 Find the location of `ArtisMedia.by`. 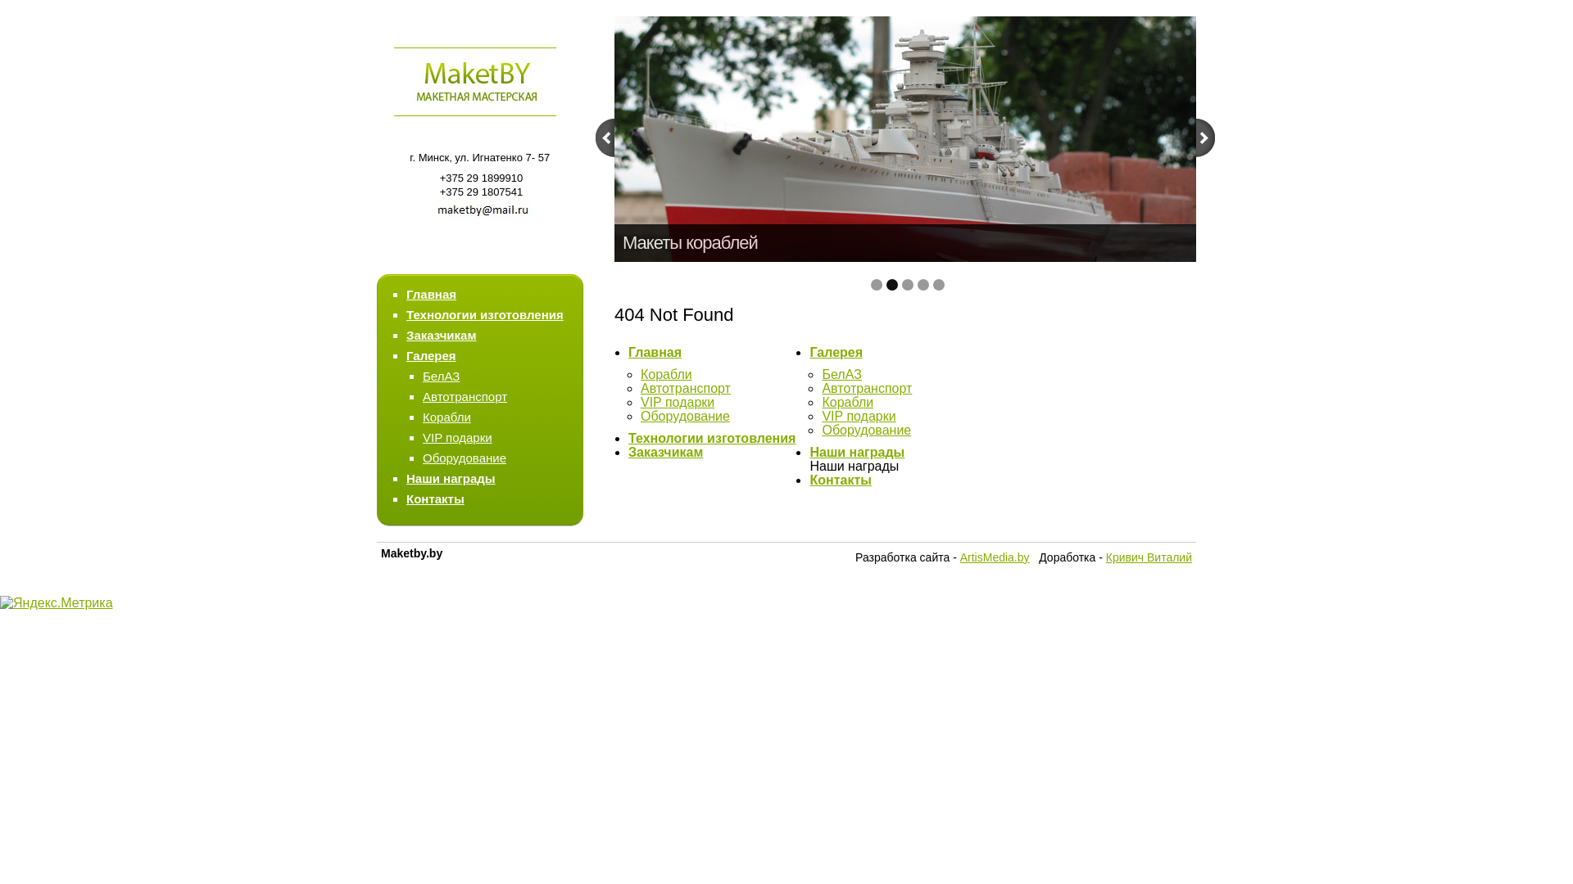

ArtisMedia.by is located at coordinates (995, 557).